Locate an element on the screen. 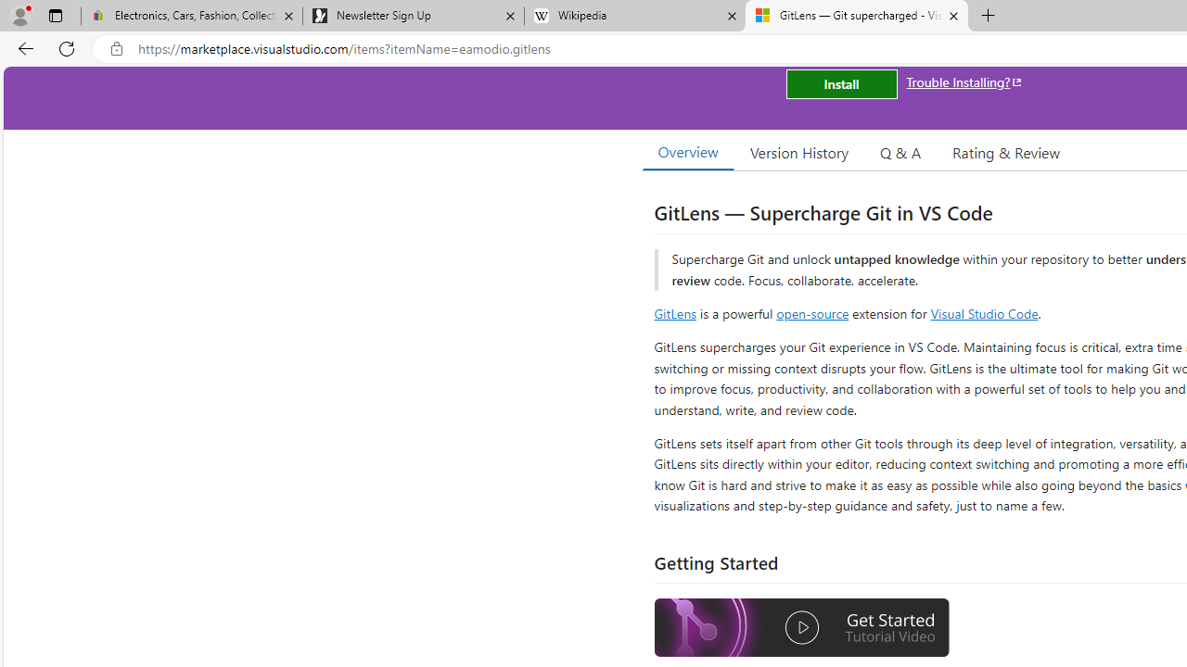  Watch the GitLens Getting Started video is located at coordinates (802, 628).